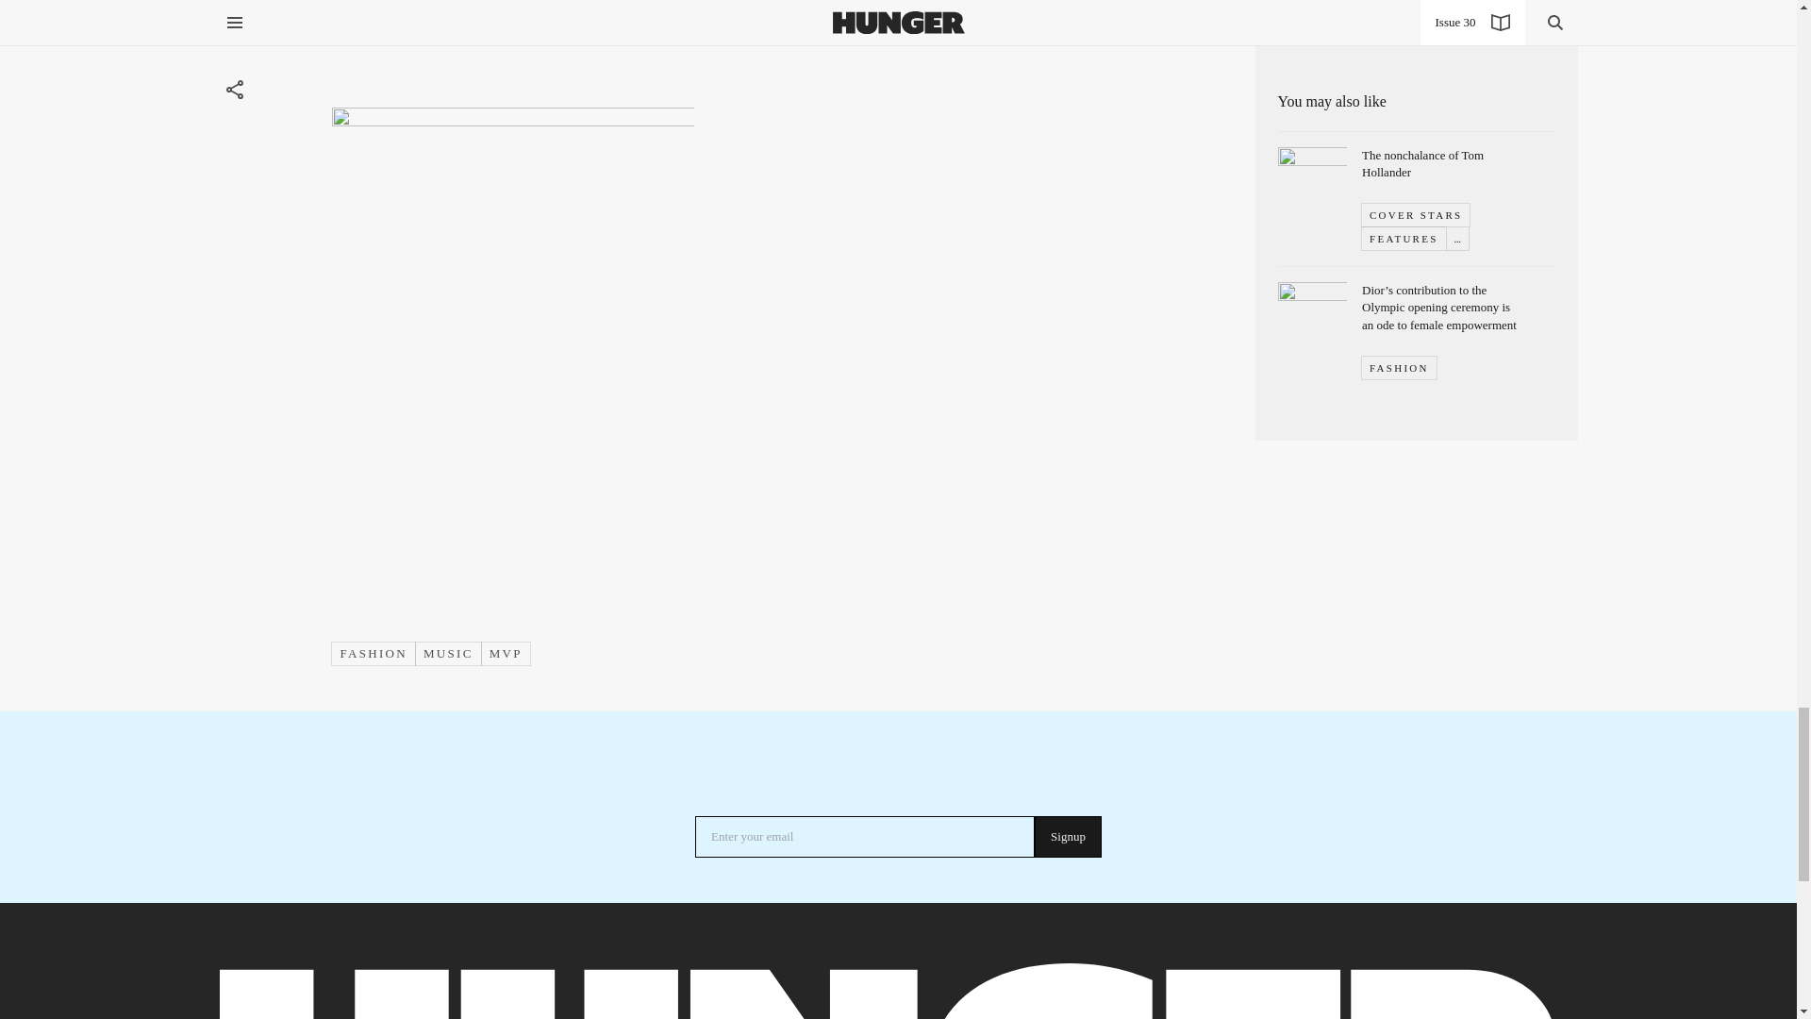  What do you see at coordinates (1068, 837) in the screenshot?
I see `Signup` at bounding box center [1068, 837].